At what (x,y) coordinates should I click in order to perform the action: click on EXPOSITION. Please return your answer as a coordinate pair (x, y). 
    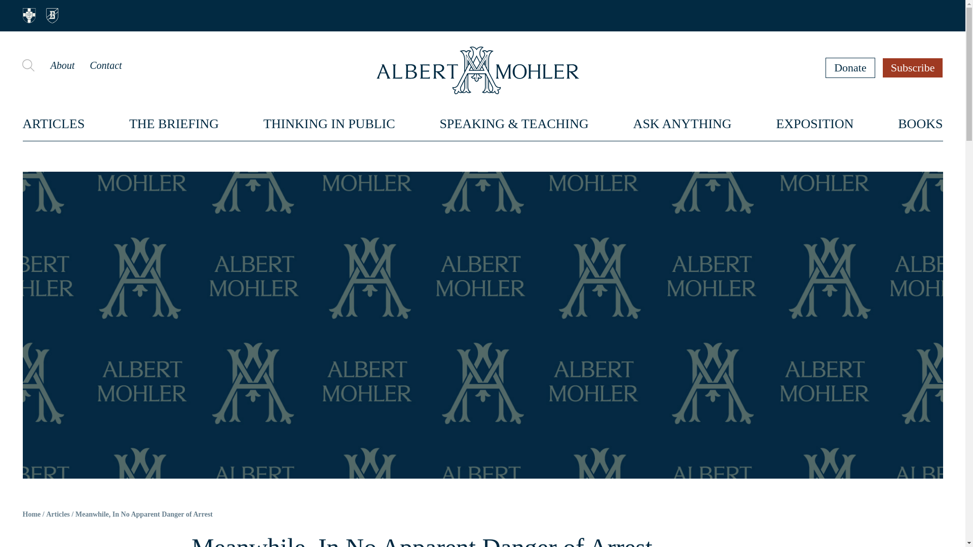
    Looking at the image, I should click on (814, 124).